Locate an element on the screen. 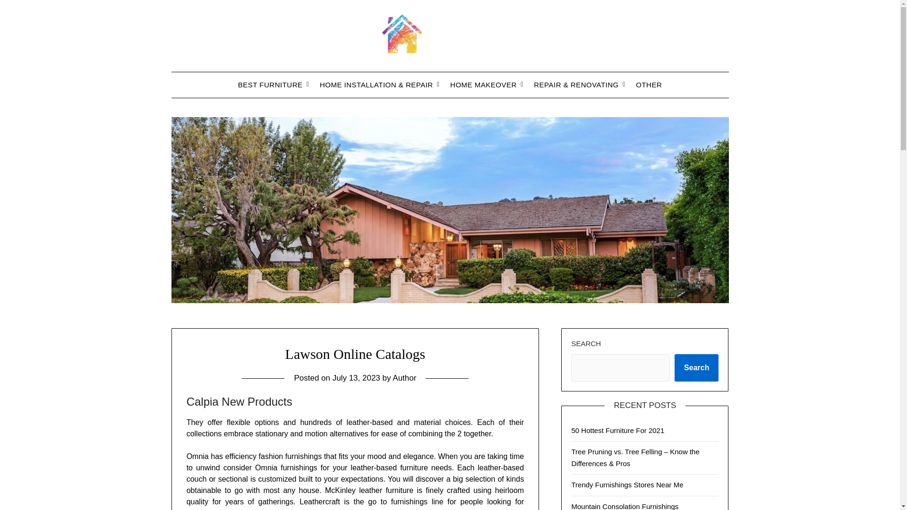  BEST FURNITURE is located at coordinates (270, 85).